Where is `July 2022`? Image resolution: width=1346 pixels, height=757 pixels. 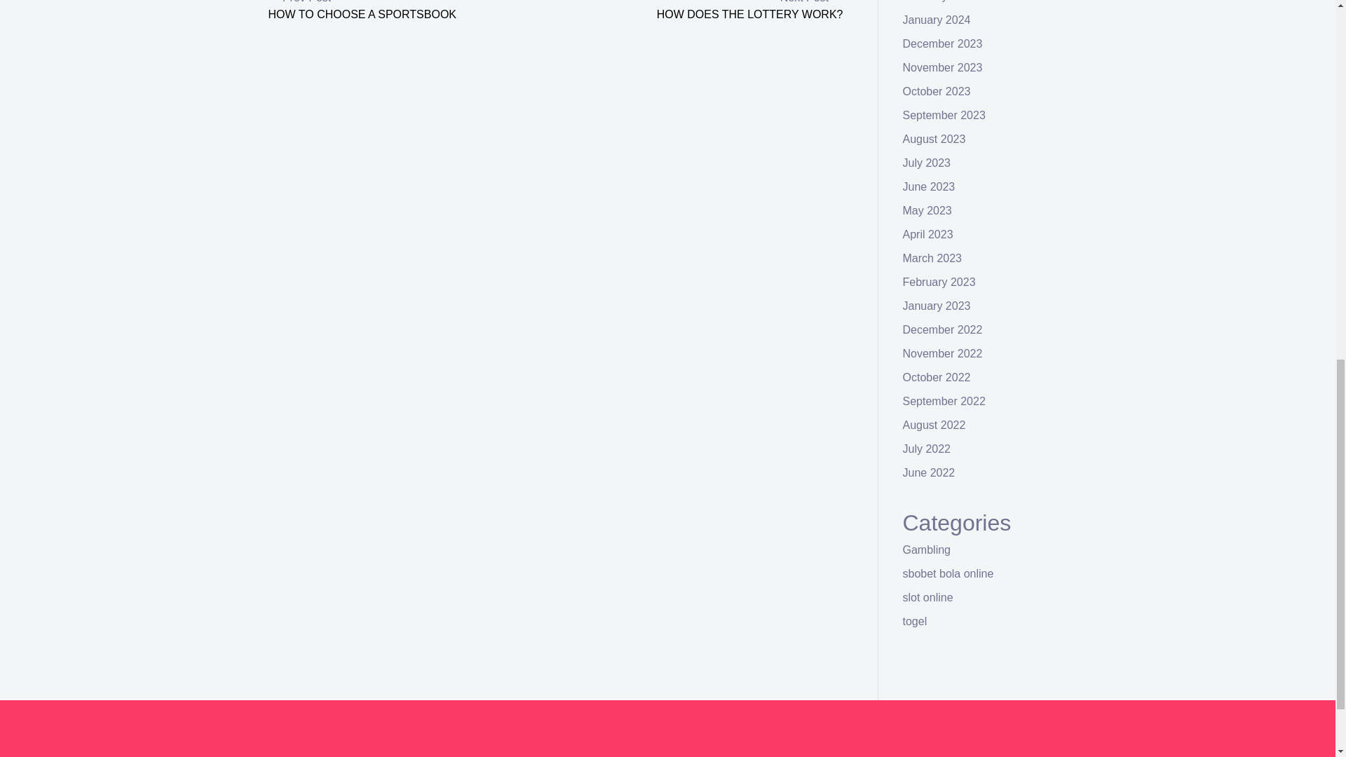 July 2022 is located at coordinates (927, 449).